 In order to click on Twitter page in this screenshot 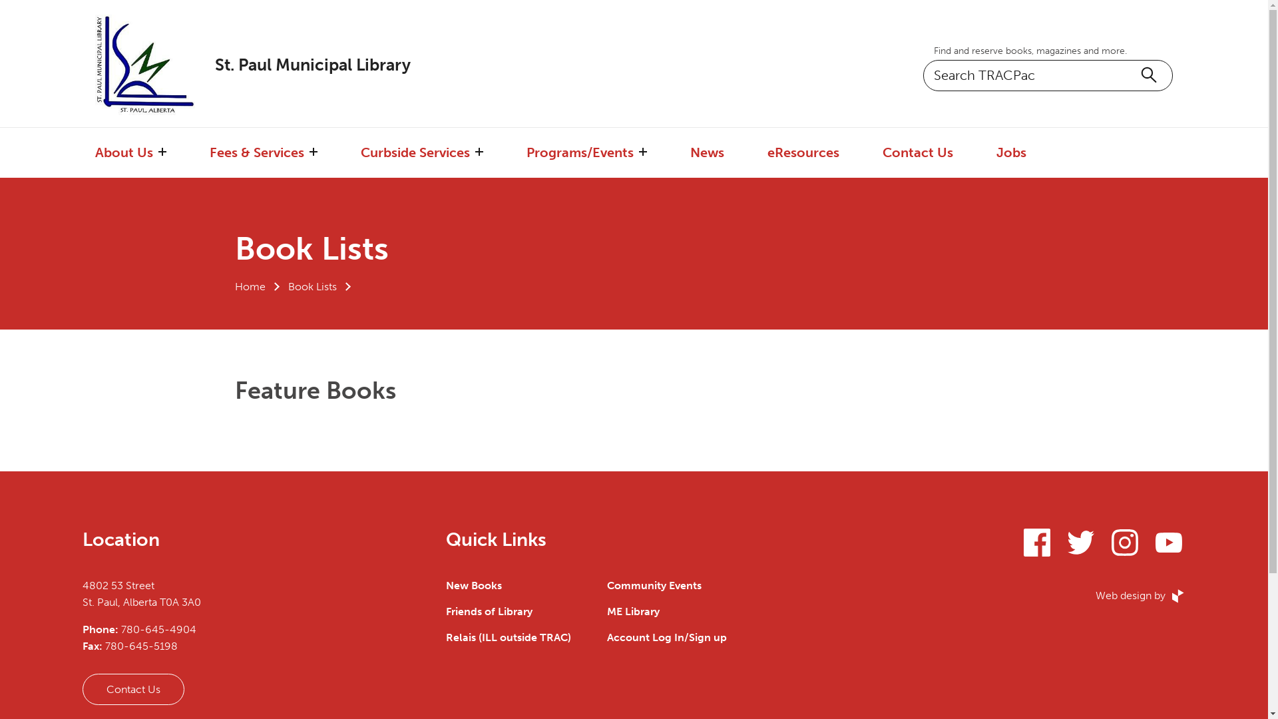, I will do `click(1081, 544)`.